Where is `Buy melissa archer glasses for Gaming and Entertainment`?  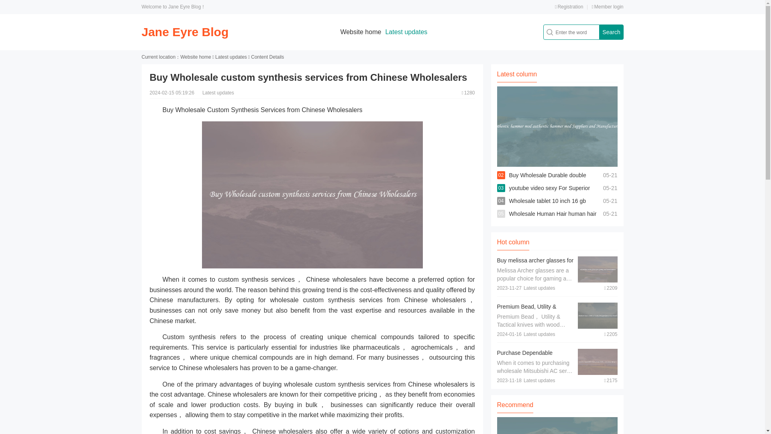
Buy melissa archer glasses for Gaming and Entertainment is located at coordinates (535, 264).